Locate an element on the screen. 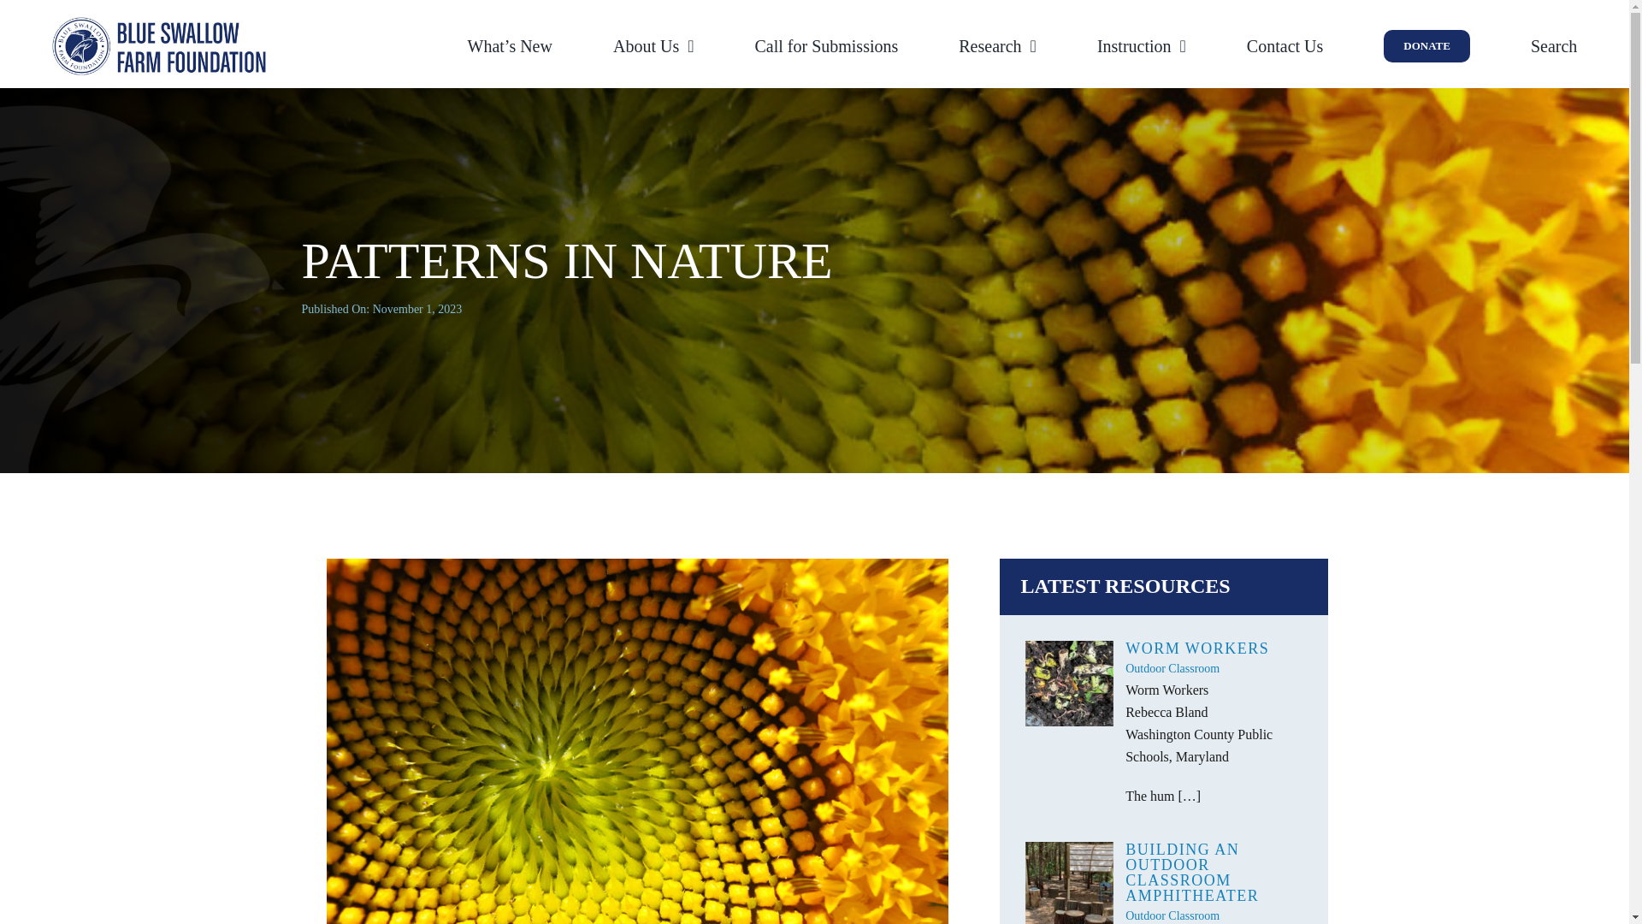 The image size is (1642, 924). Instruction is located at coordinates (1141, 46).